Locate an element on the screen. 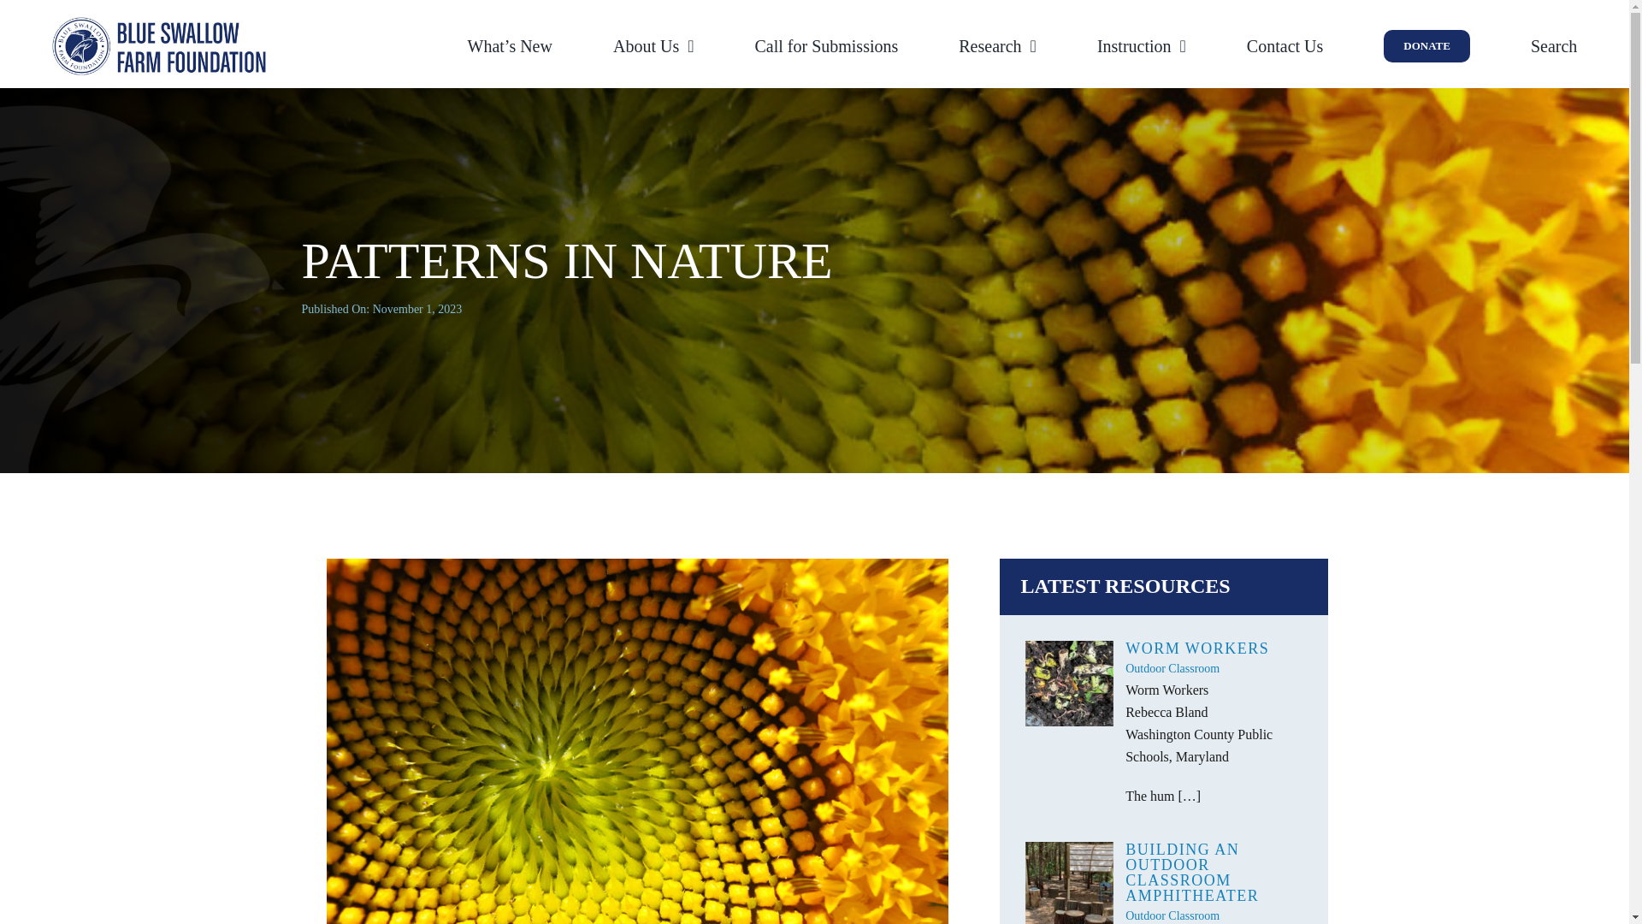 The image size is (1642, 924). Instruction is located at coordinates (1141, 46).